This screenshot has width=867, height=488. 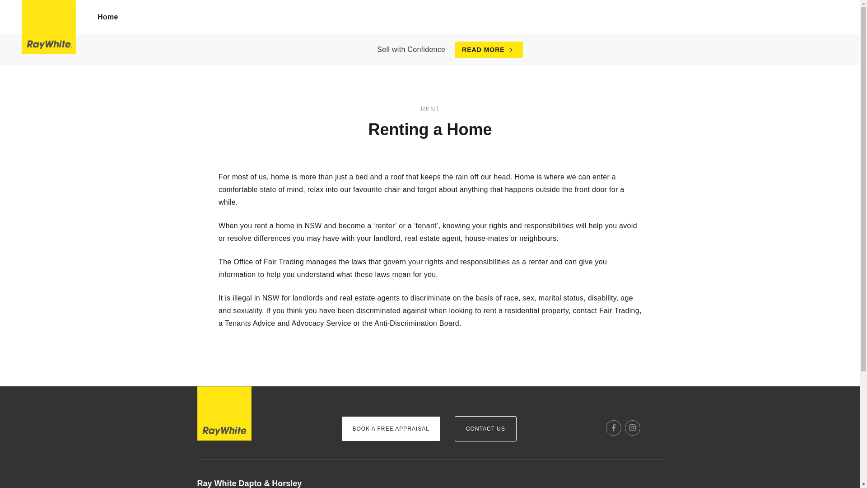 I want to click on CONTACT US, so click(x=485, y=429).